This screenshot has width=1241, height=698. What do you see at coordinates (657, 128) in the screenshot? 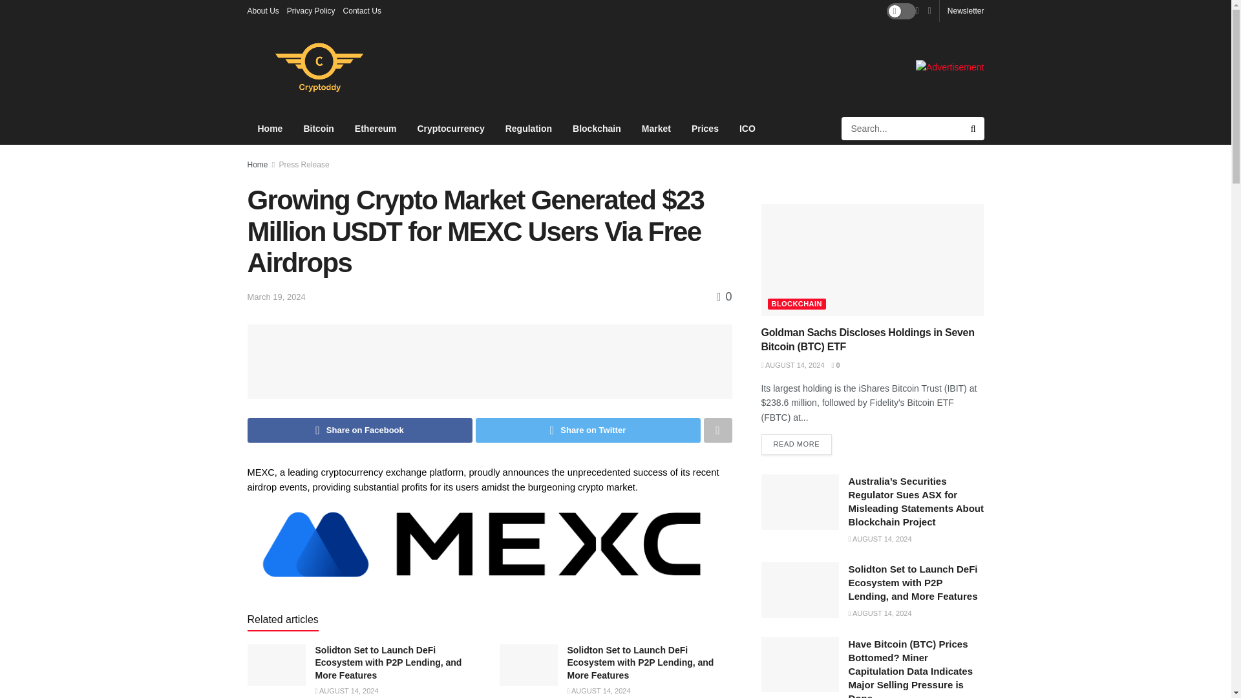
I see `Market` at bounding box center [657, 128].